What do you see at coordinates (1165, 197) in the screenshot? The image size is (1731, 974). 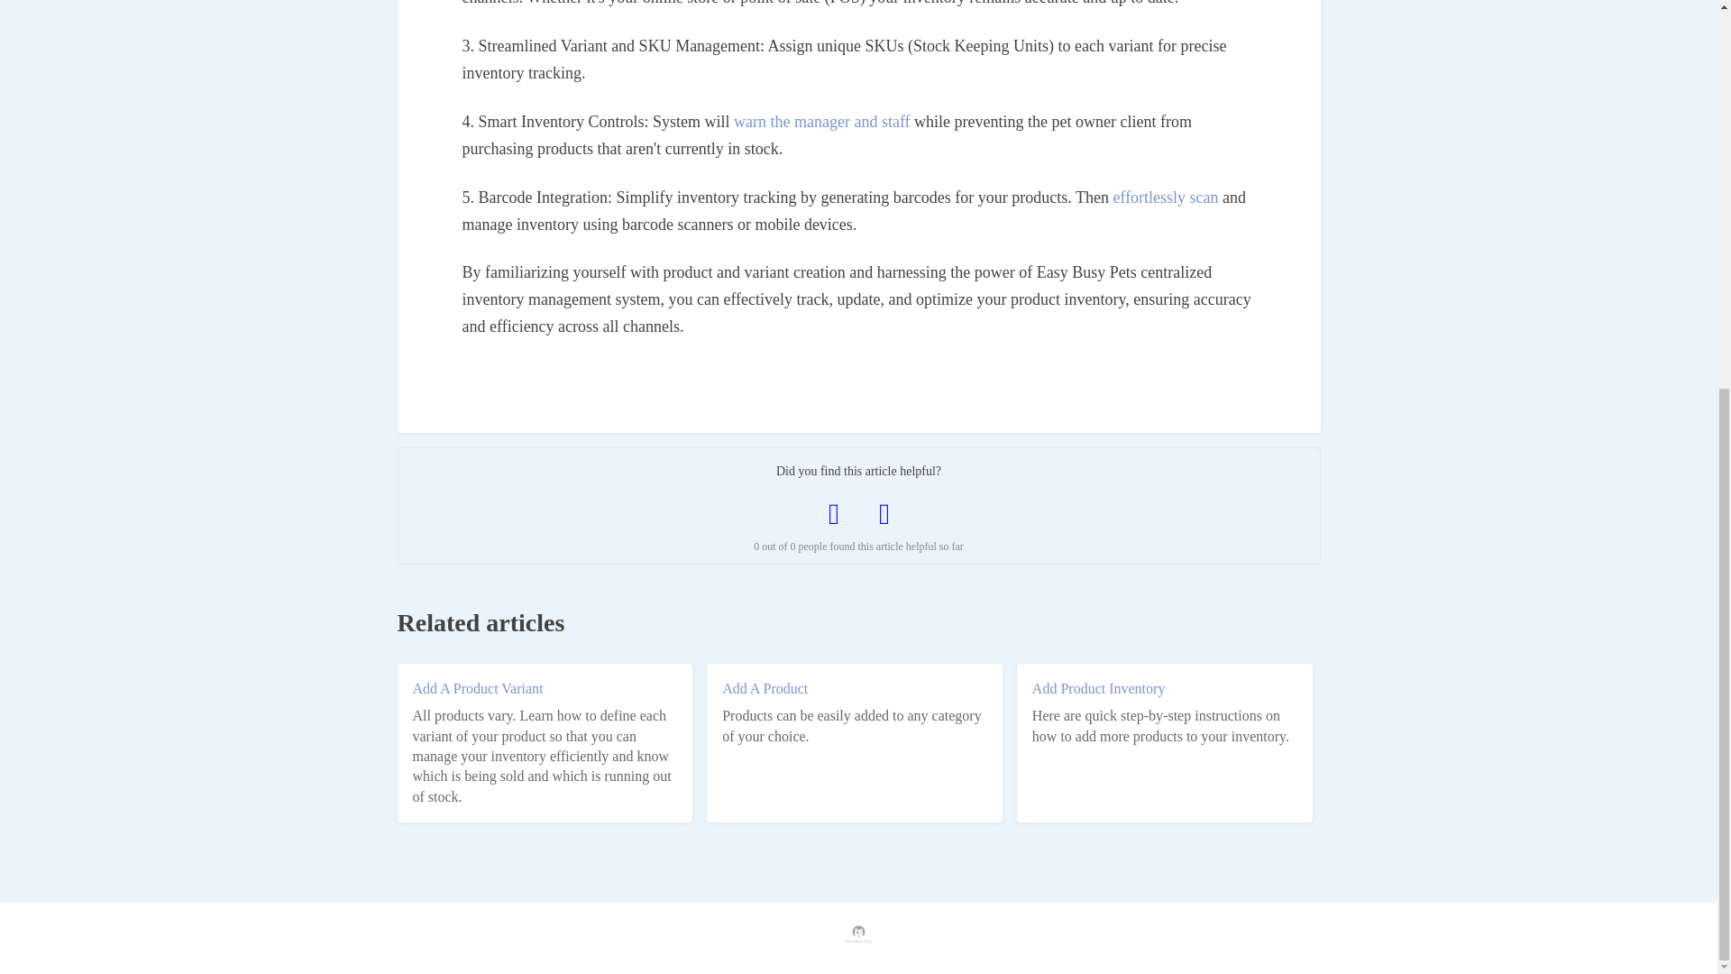 I see `effortlessly scan` at bounding box center [1165, 197].